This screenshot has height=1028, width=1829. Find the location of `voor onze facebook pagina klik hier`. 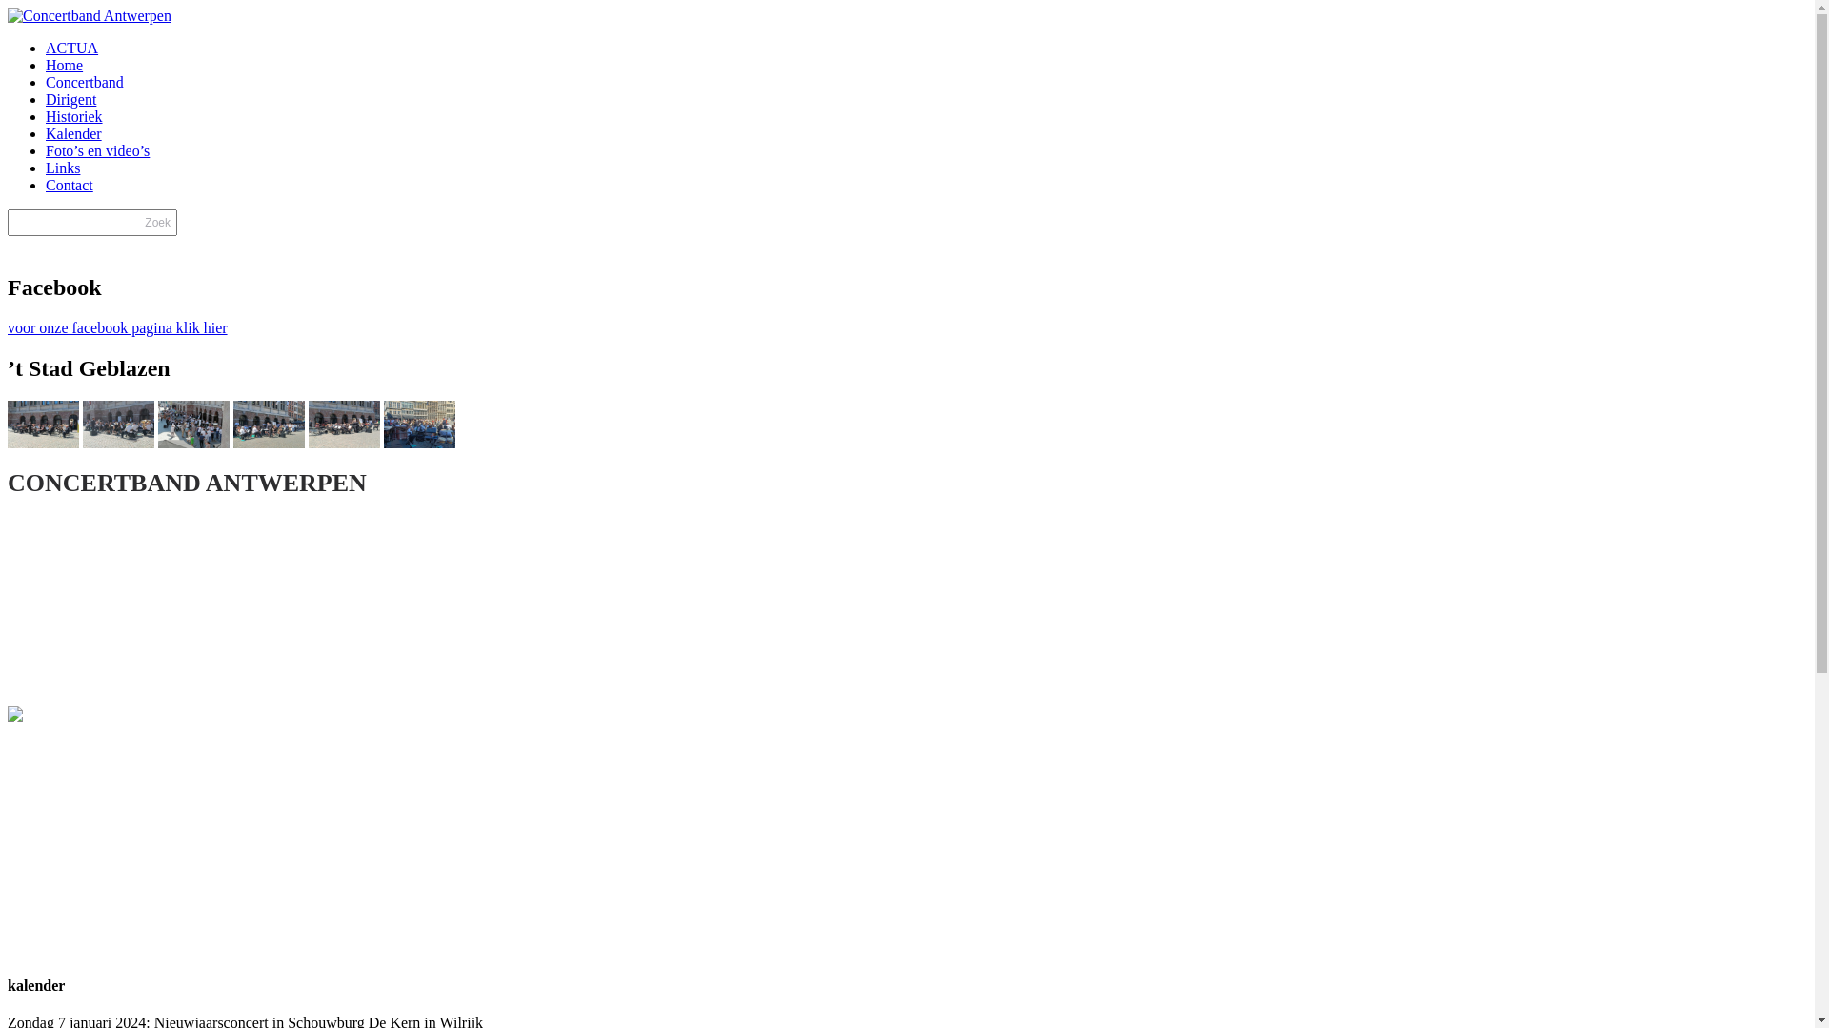

voor onze facebook pagina klik hier is located at coordinates (118, 327).